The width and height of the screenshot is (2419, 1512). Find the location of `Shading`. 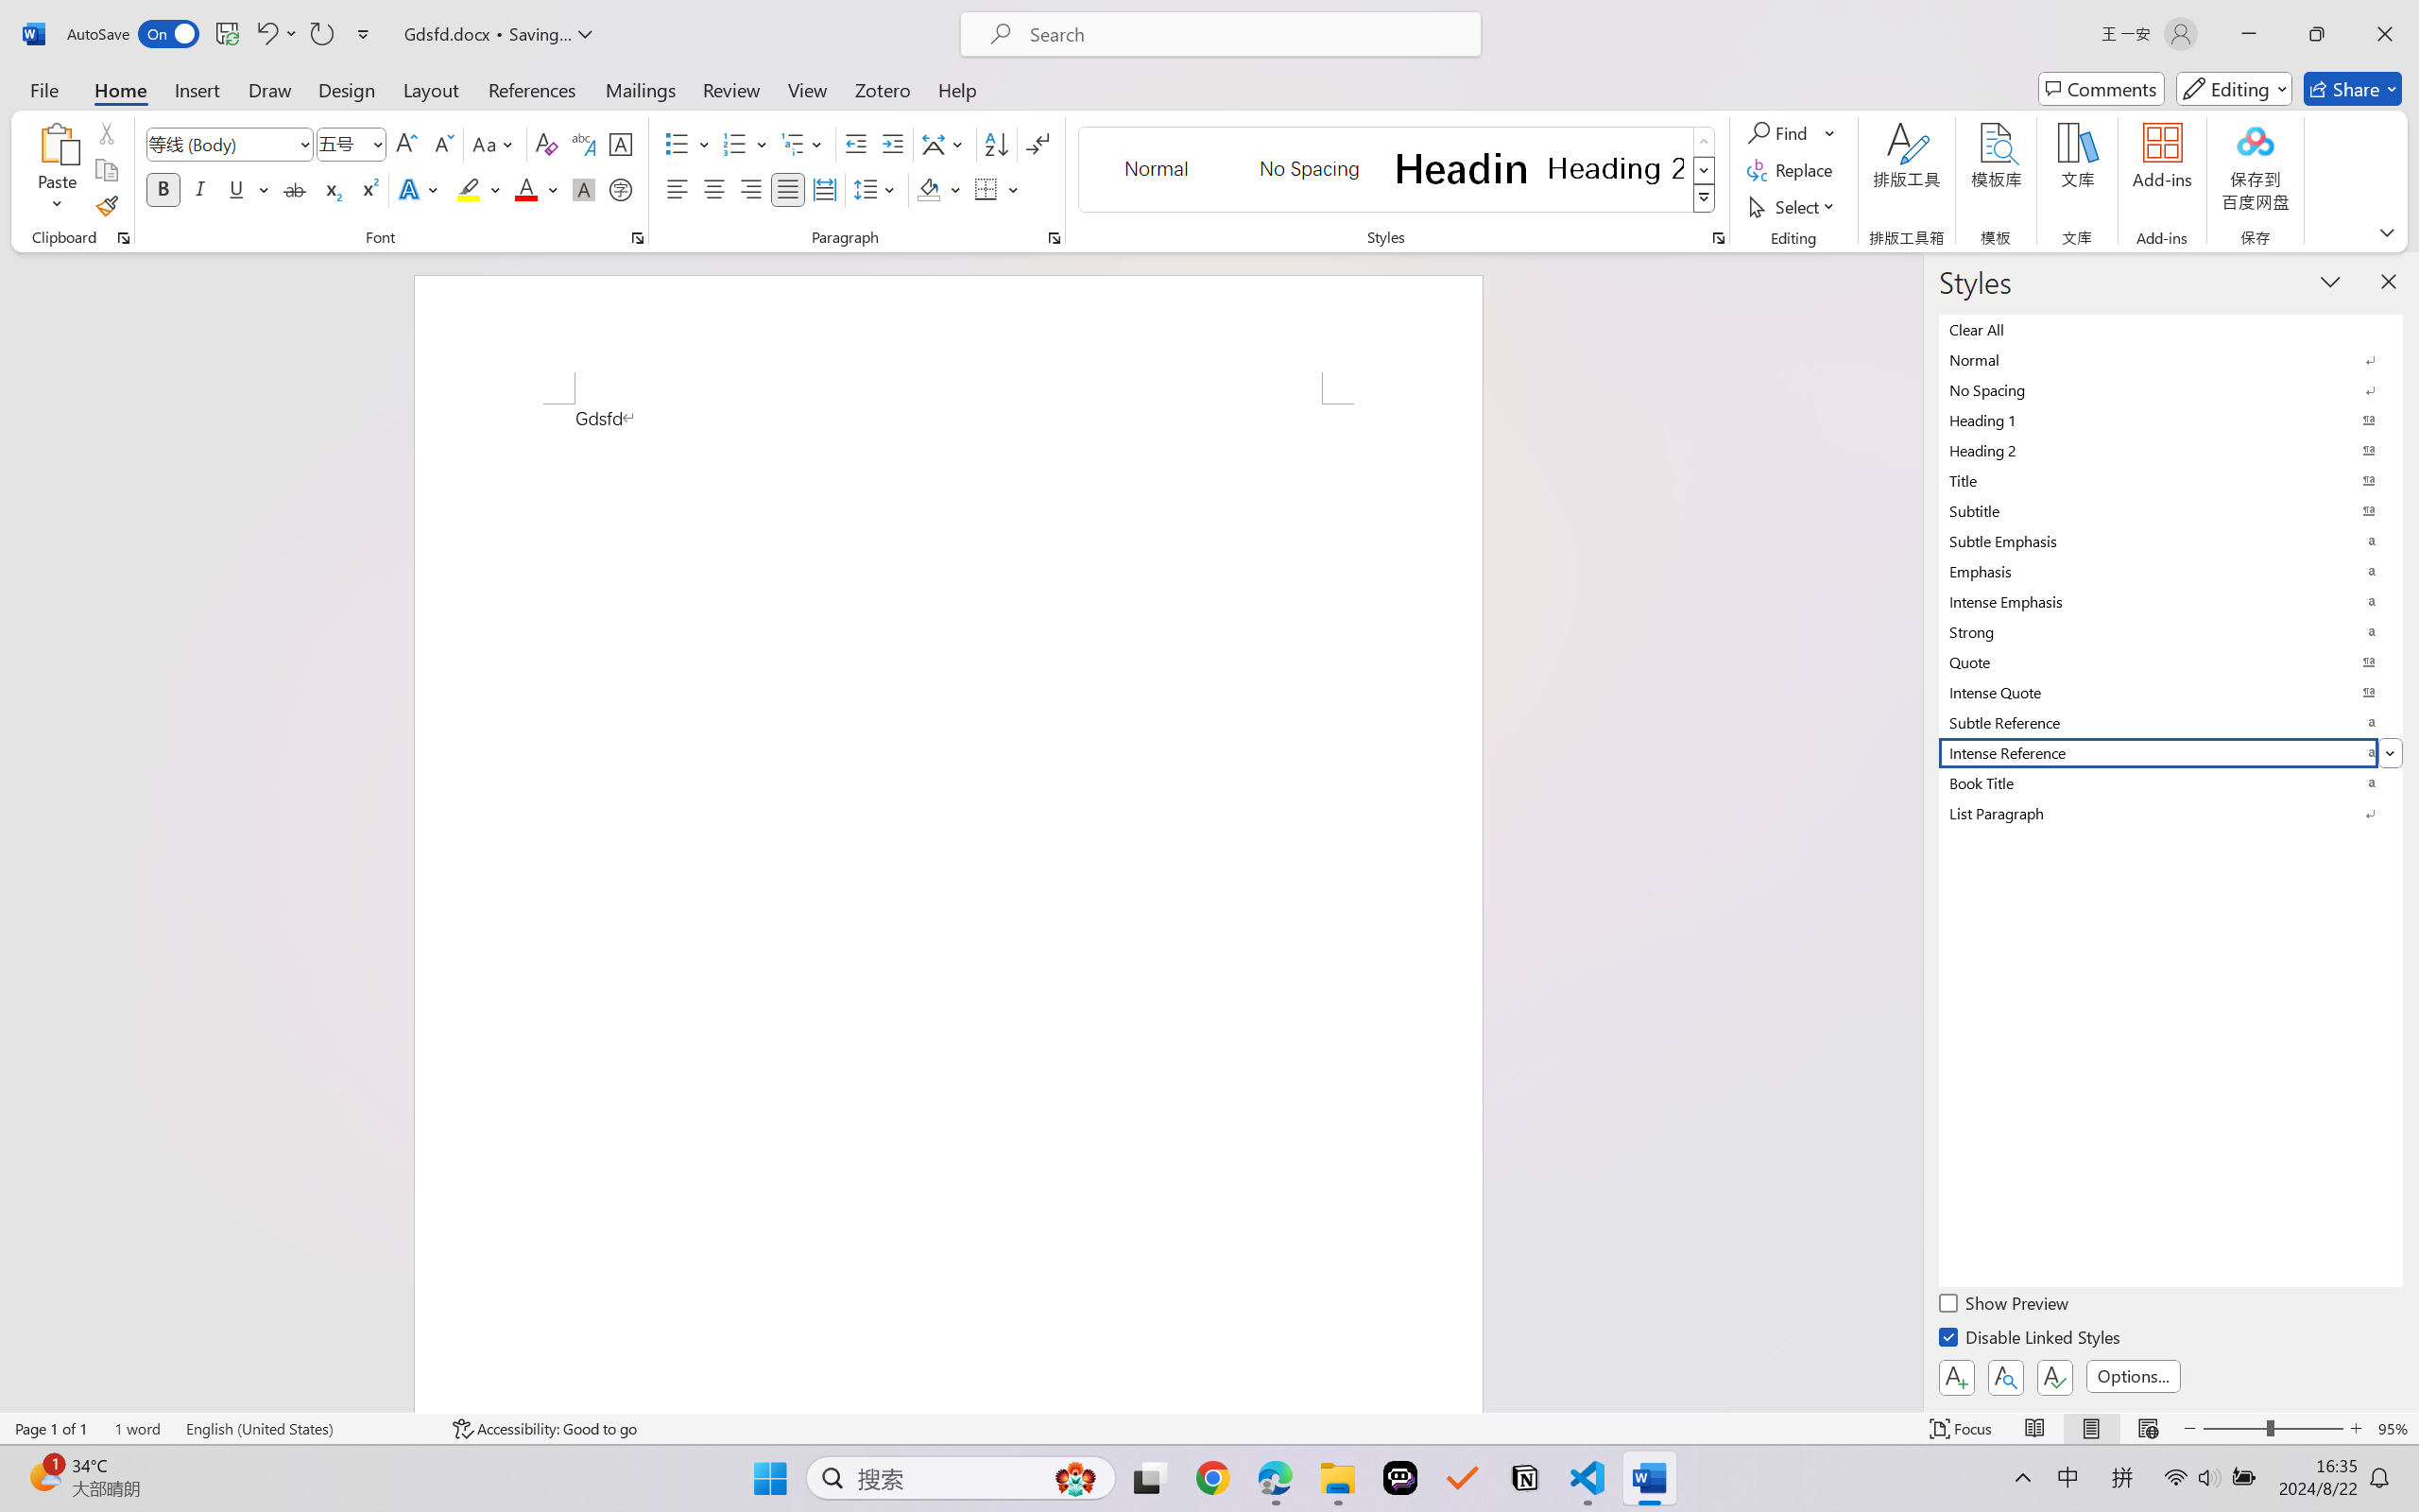

Shading is located at coordinates (939, 189).